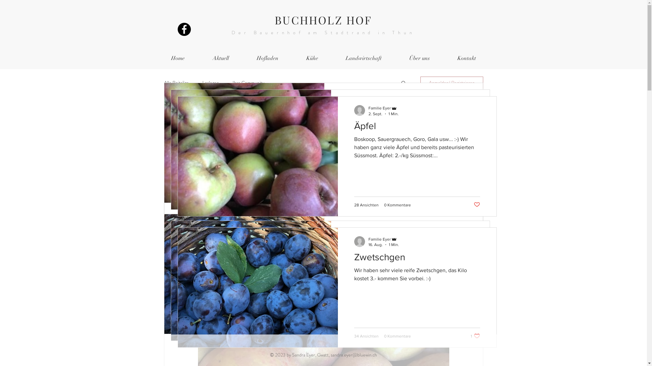 This screenshot has width=652, height=366. I want to click on Anmelden/ Registrieren, so click(452, 83).